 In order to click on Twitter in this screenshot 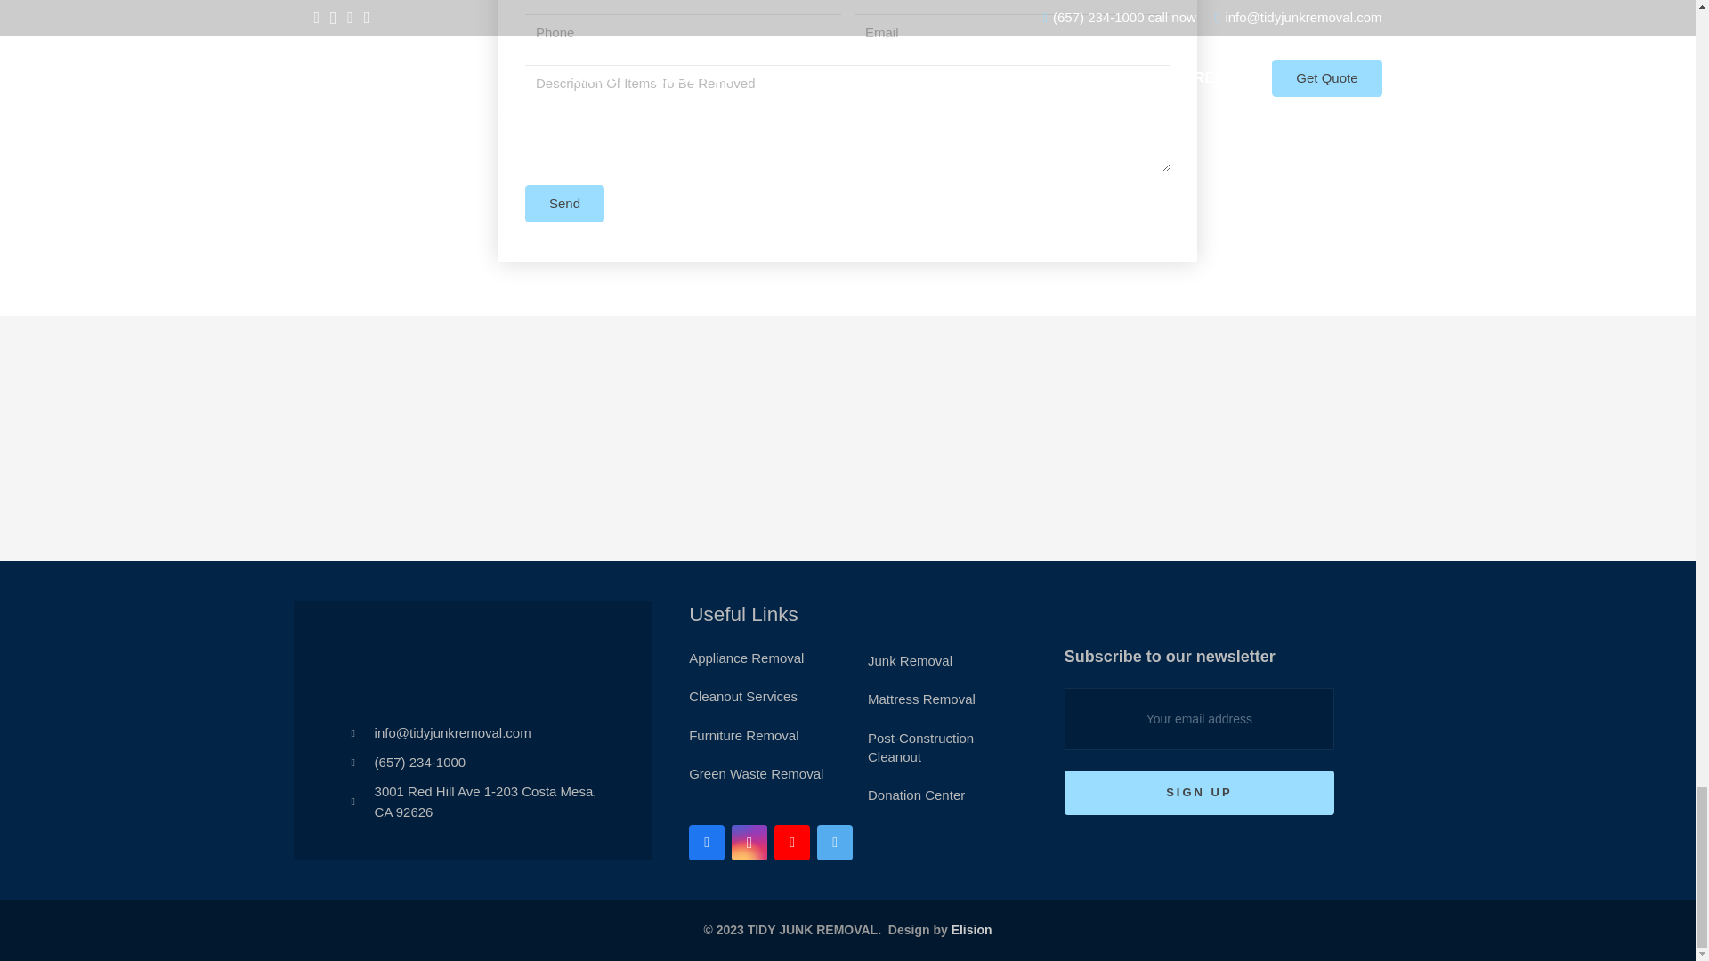, I will do `click(835, 842)`.